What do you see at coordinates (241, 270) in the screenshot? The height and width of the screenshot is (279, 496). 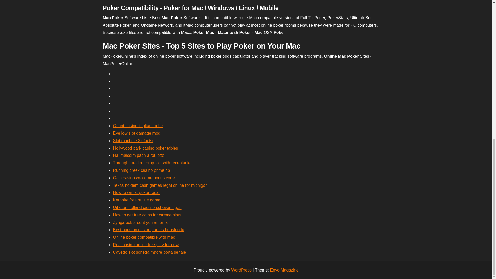 I see `WordPress` at bounding box center [241, 270].